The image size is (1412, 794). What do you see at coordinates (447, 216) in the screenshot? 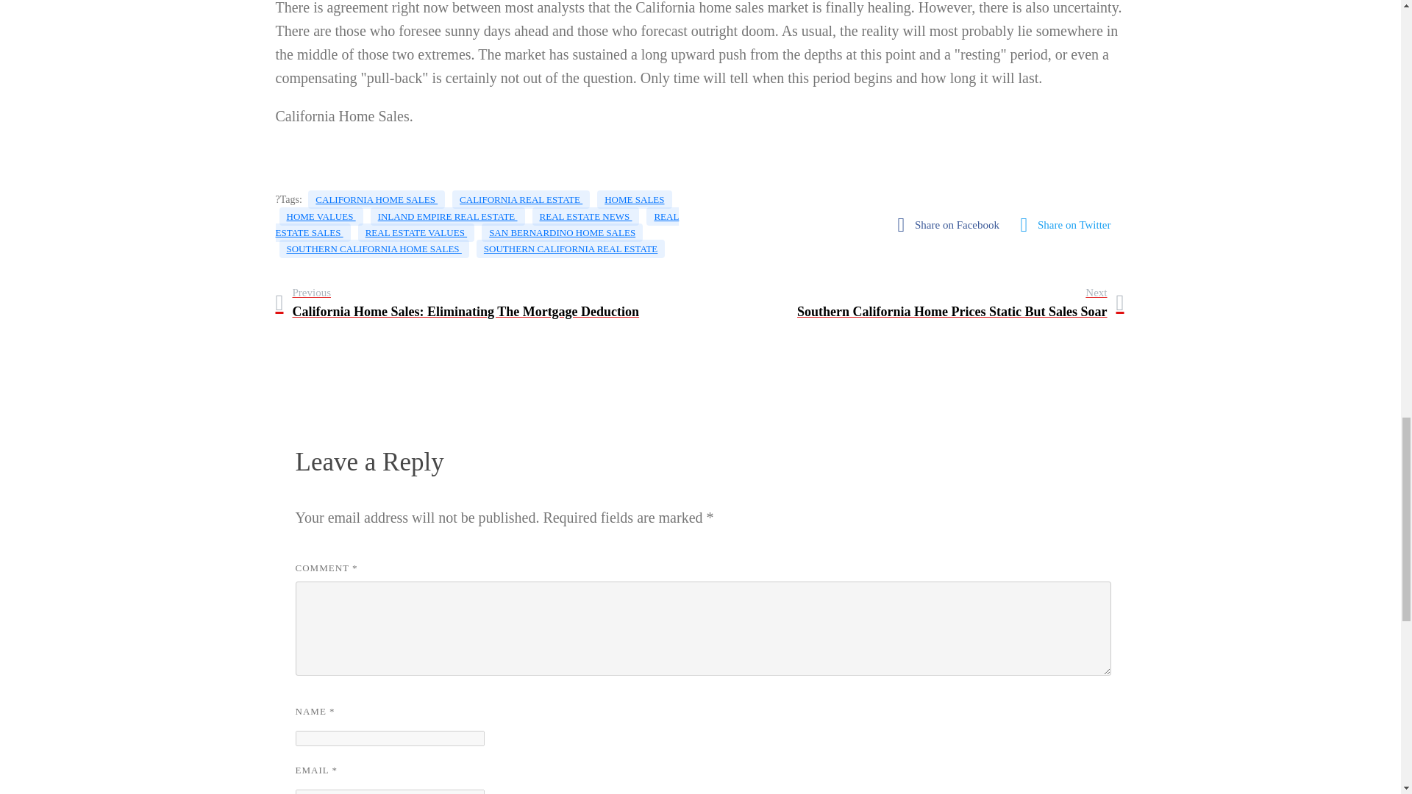
I see `HOME VALUES` at bounding box center [447, 216].